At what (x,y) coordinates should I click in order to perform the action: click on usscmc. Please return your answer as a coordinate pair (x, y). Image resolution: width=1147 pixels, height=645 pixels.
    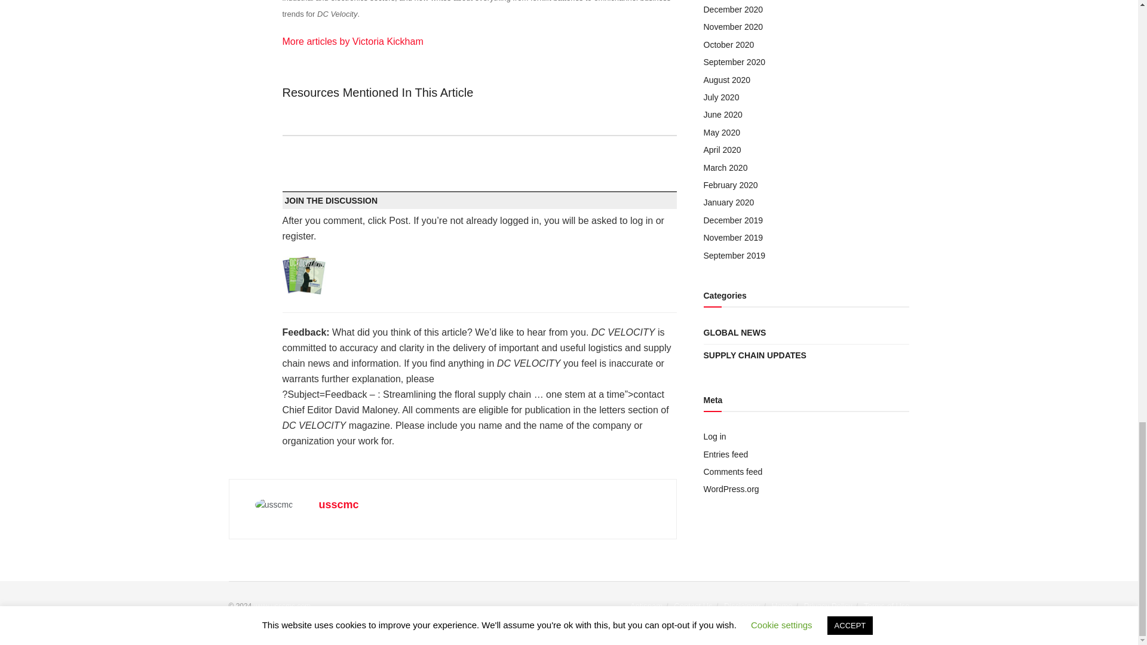
    Looking at the image, I should click on (338, 504).